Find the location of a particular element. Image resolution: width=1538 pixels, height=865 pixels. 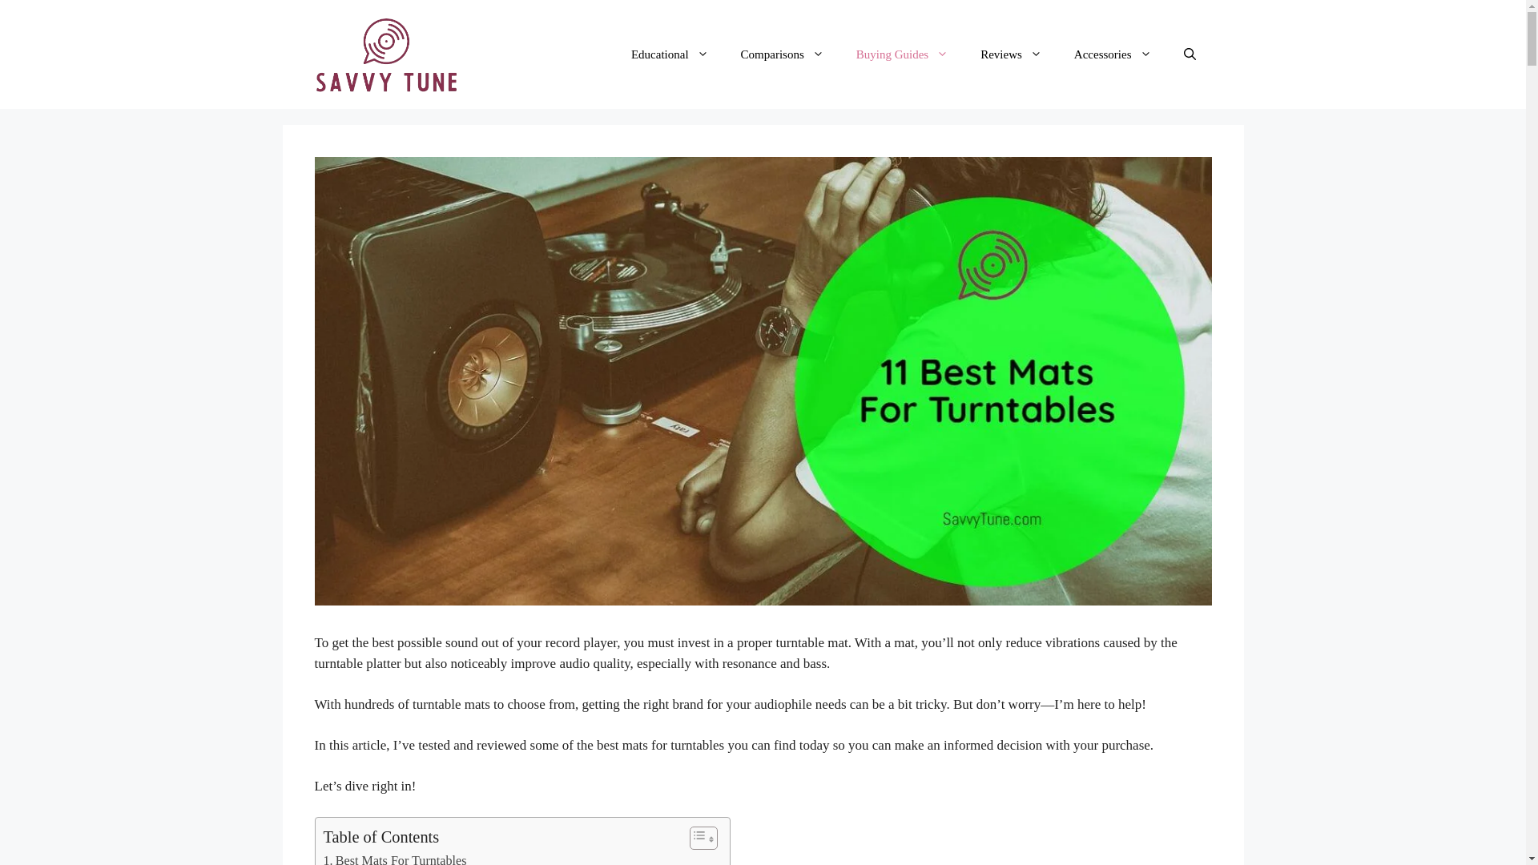

Reviews is located at coordinates (1011, 54).